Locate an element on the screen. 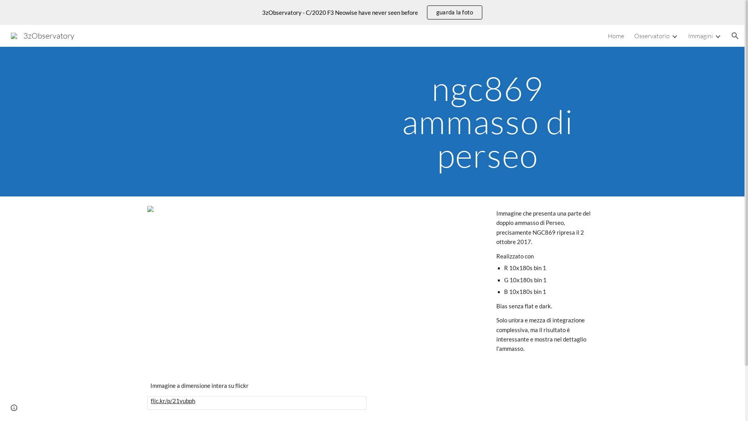 Image resolution: width=748 pixels, height=421 pixels. Expand/Collapse is located at coordinates (718, 36).